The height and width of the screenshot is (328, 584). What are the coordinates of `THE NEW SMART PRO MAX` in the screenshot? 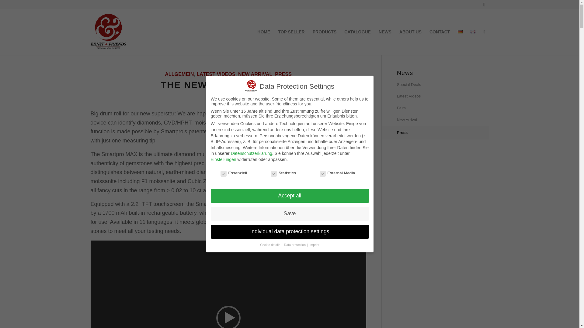 It's located at (228, 85).